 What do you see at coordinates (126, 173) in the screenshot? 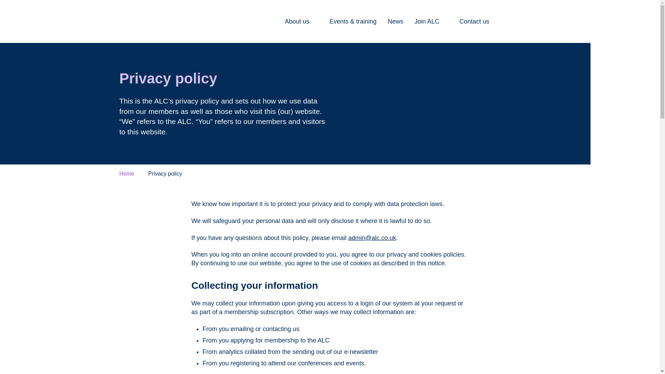
I see `Home` at bounding box center [126, 173].